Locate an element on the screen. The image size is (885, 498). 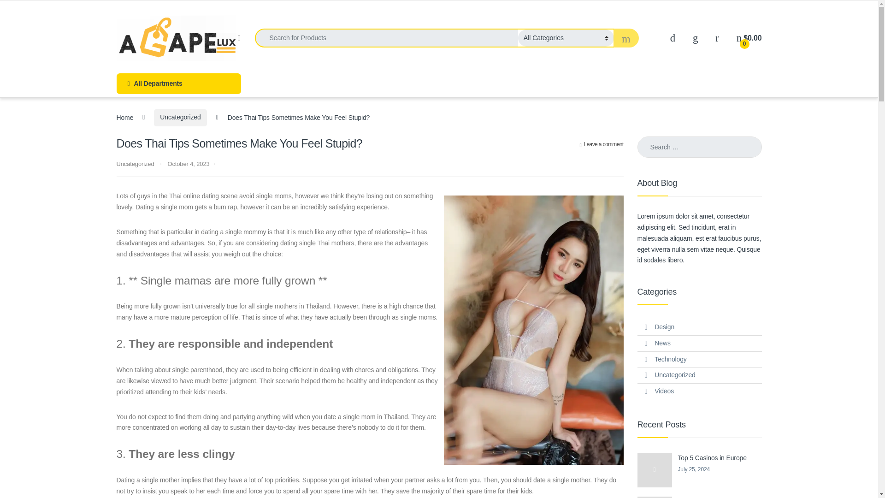
News is located at coordinates (662, 343).